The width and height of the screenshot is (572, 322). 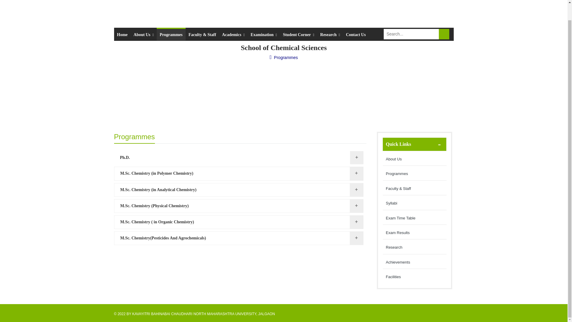 What do you see at coordinates (233, 34) in the screenshot?
I see `Academics` at bounding box center [233, 34].